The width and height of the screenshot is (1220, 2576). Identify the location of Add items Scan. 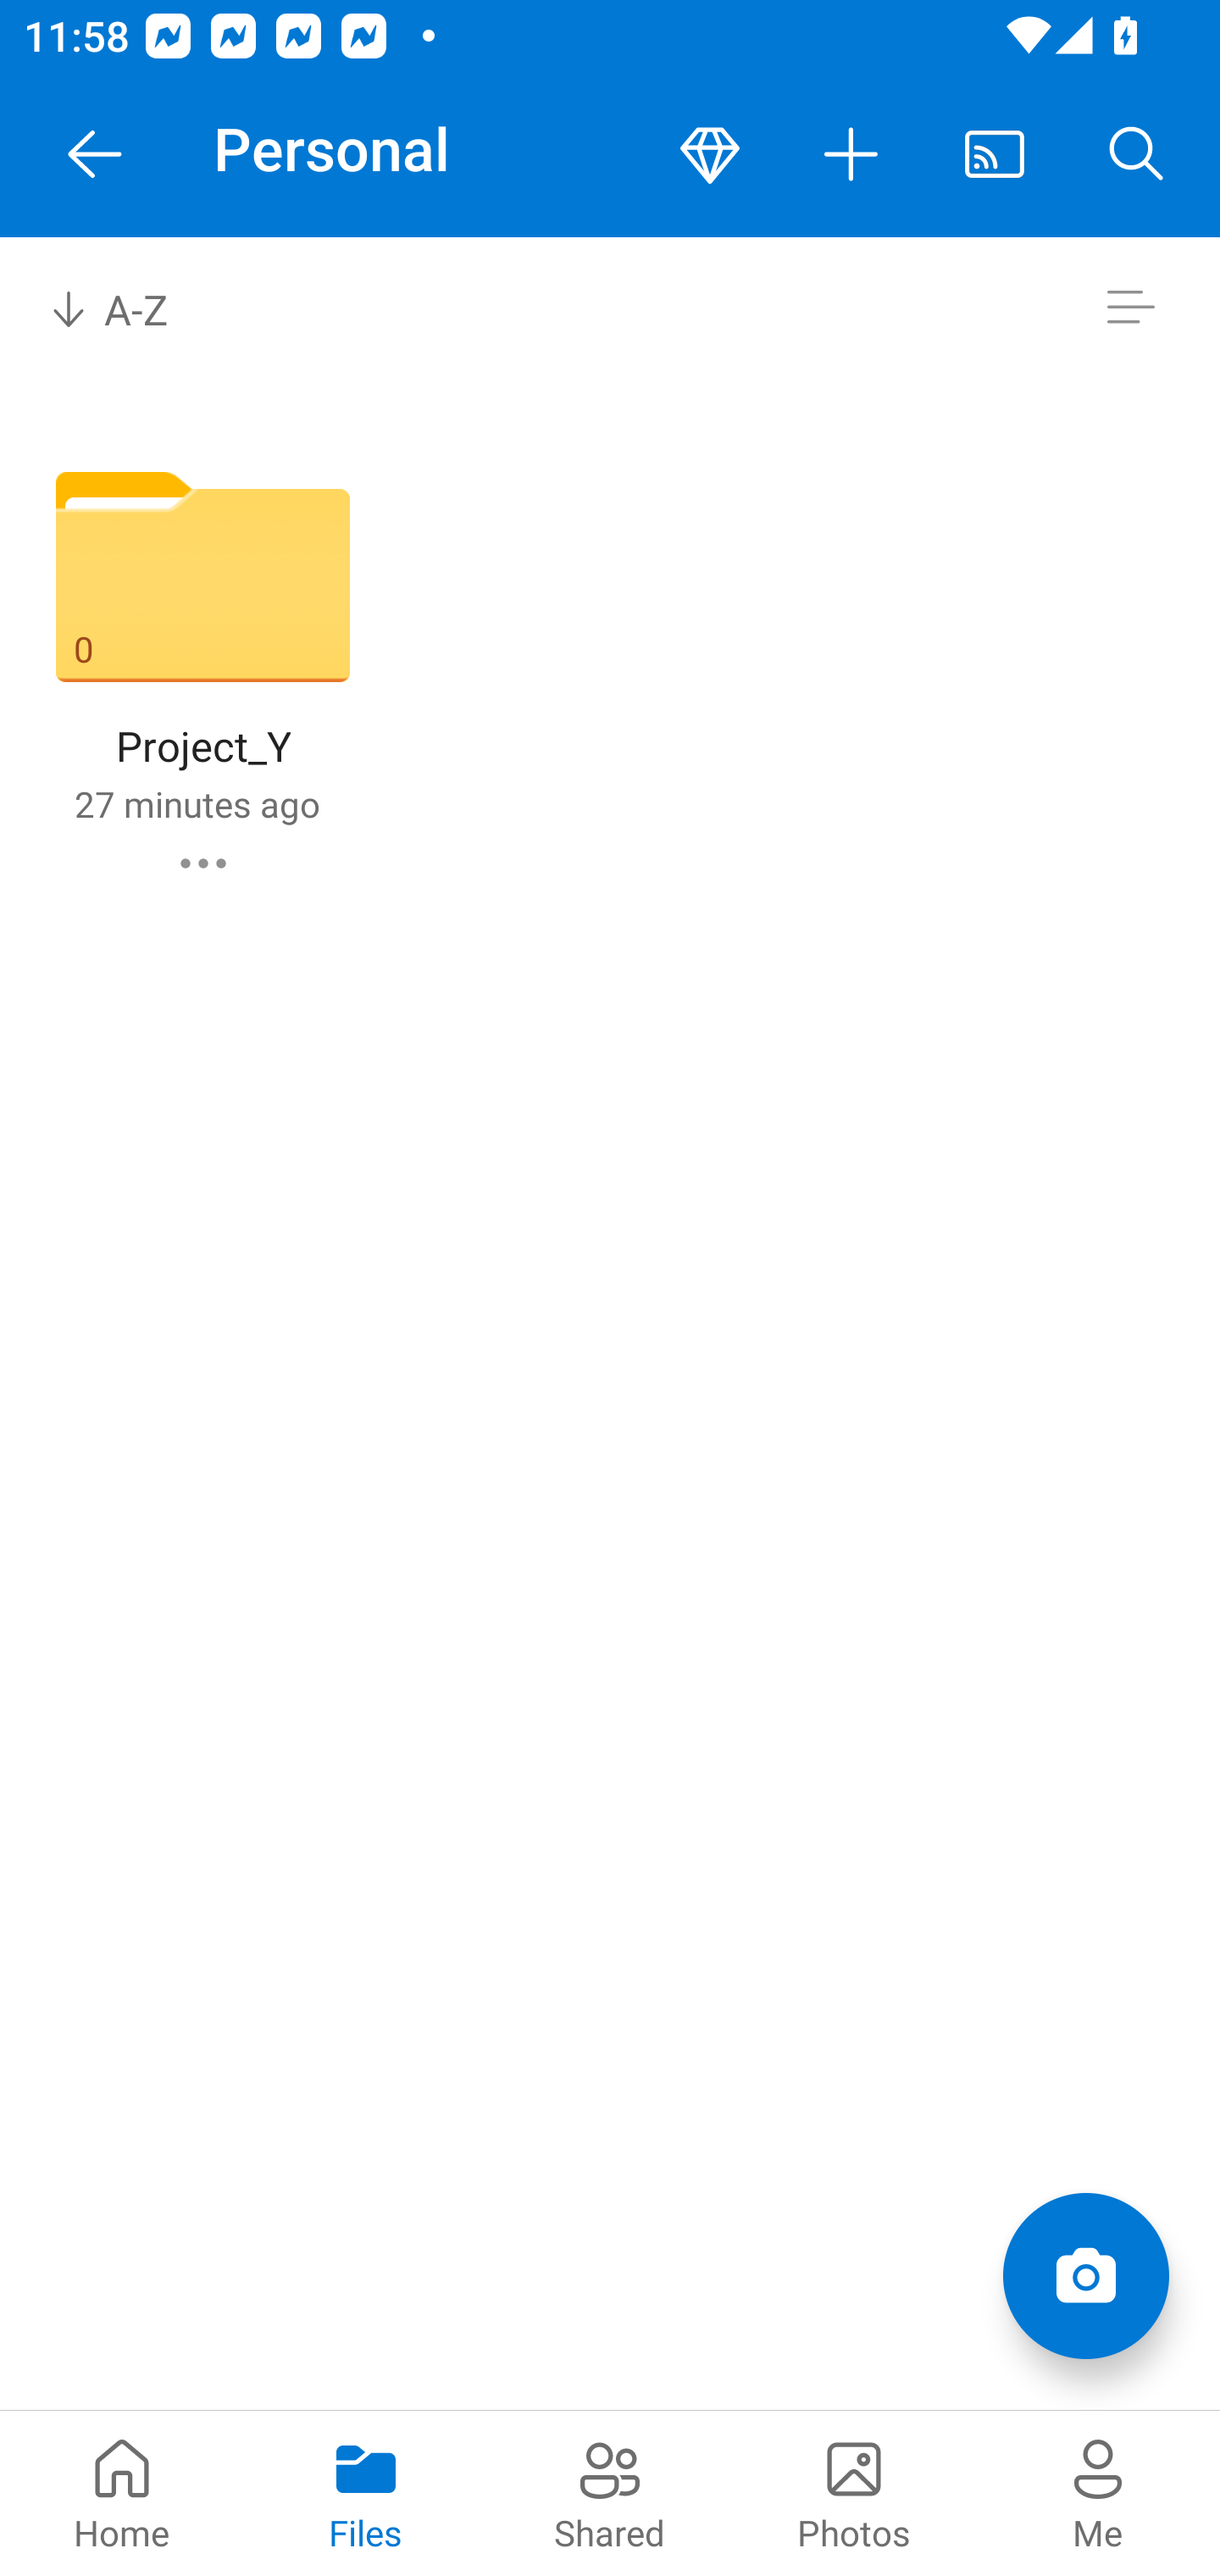
(1085, 2276).